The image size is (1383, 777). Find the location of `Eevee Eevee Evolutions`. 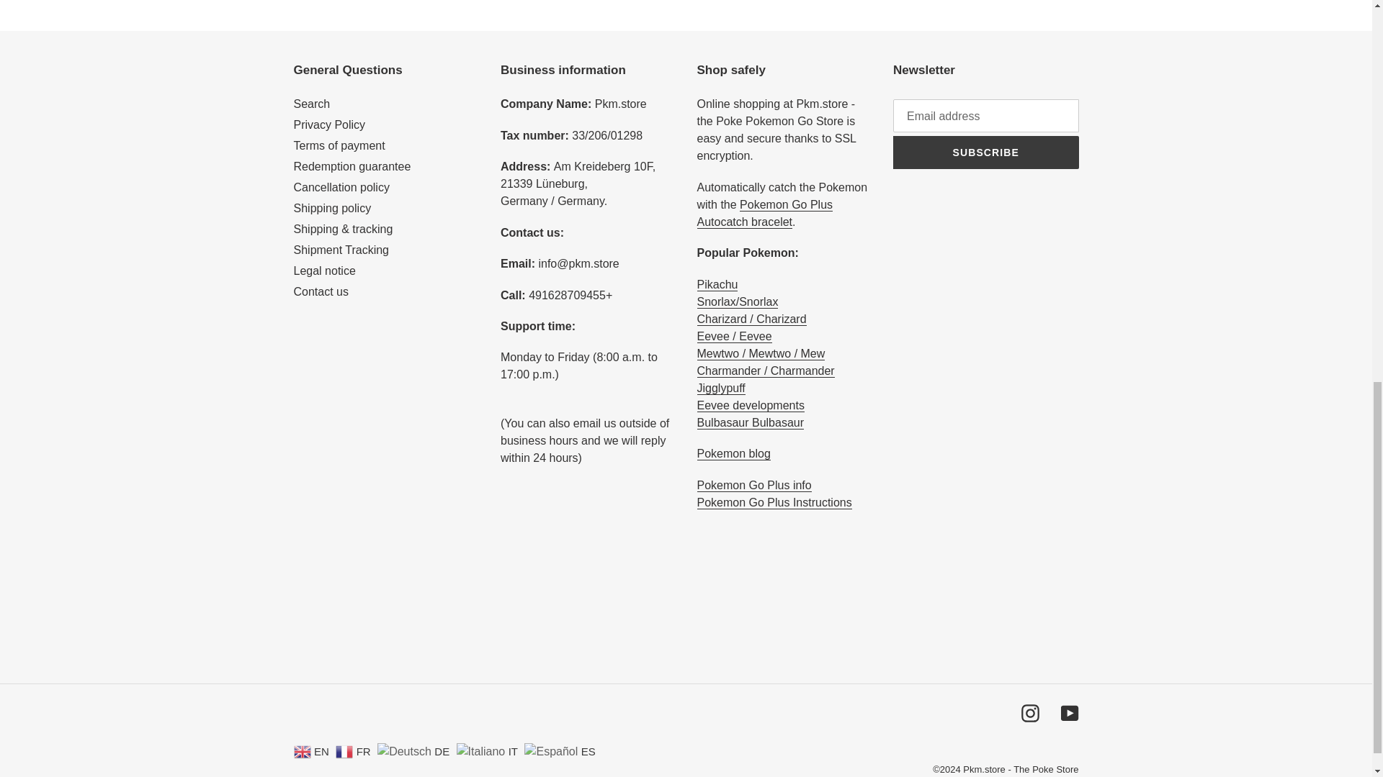

Eevee Eevee Evolutions is located at coordinates (751, 406).